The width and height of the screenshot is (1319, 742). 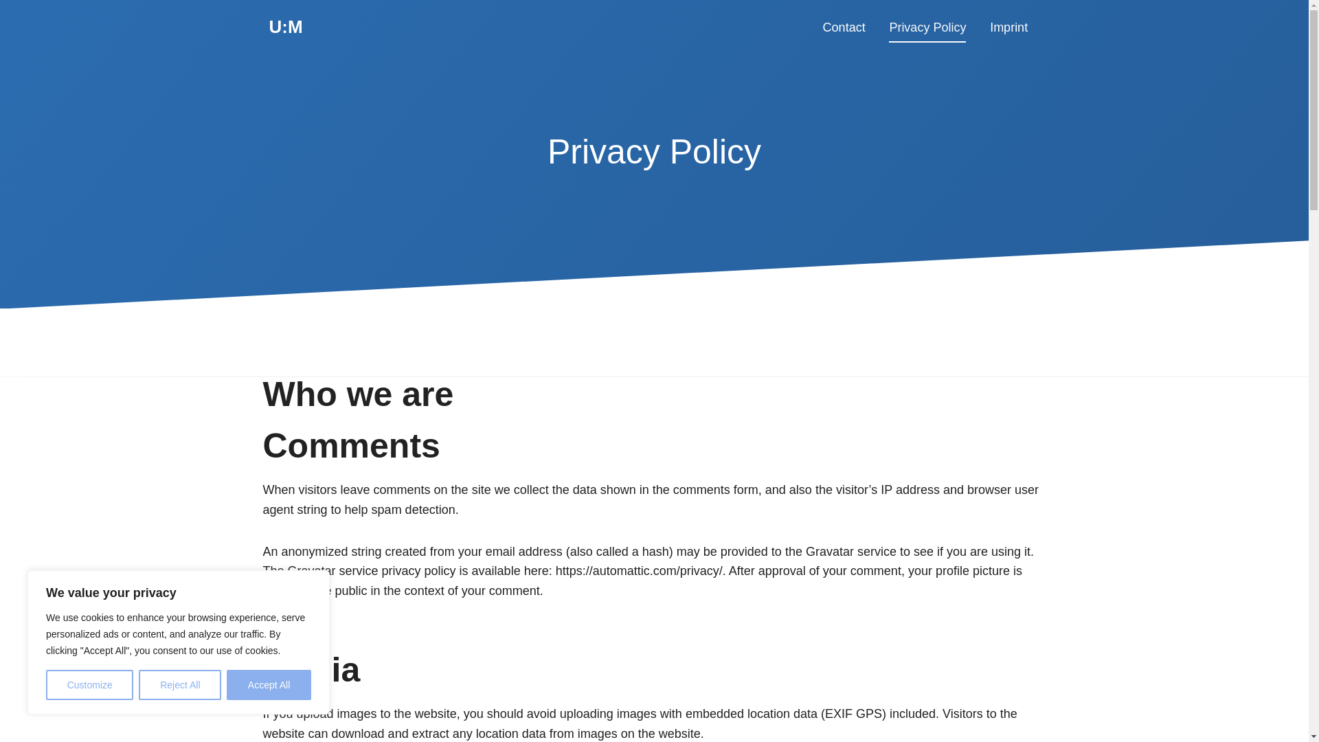 I want to click on U:M, so click(x=286, y=27).